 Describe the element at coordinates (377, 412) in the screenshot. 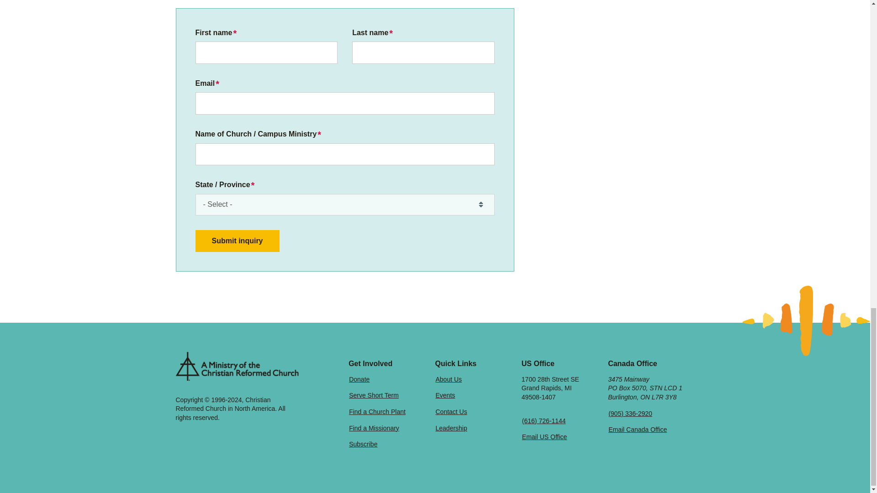

I see `Find a Church Plant` at that location.